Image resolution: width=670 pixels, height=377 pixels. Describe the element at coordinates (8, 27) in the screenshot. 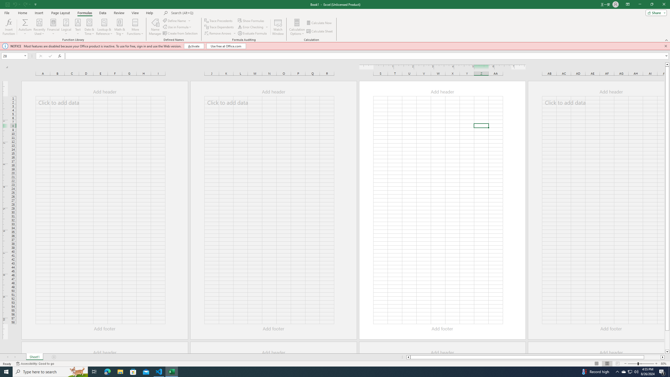

I see `Insert Function...` at that location.